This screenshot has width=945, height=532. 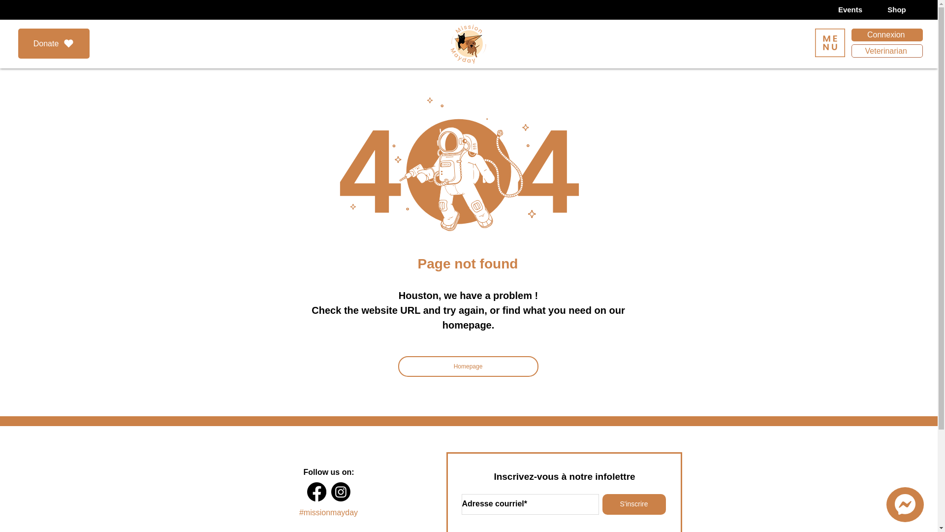 I want to click on Connexion, so click(x=887, y=35).